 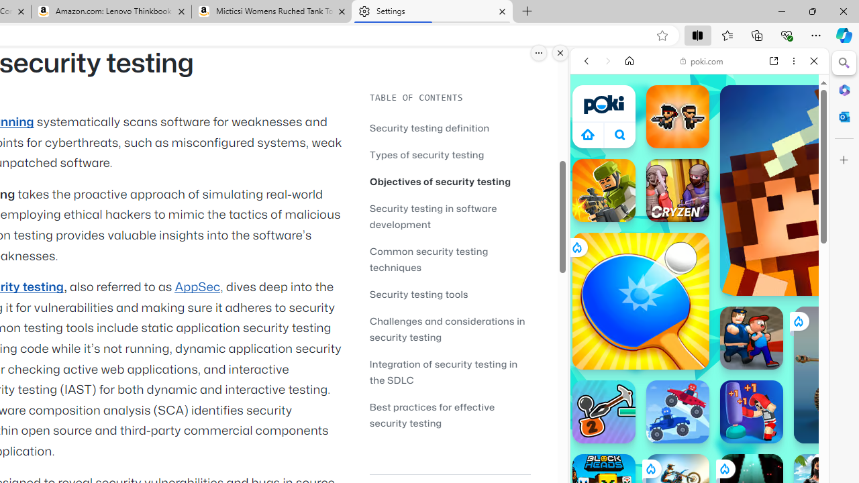 What do you see at coordinates (678, 412) in the screenshot?
I see `Battle Wheels Battle Wheels` at bounding box center [678, 412].